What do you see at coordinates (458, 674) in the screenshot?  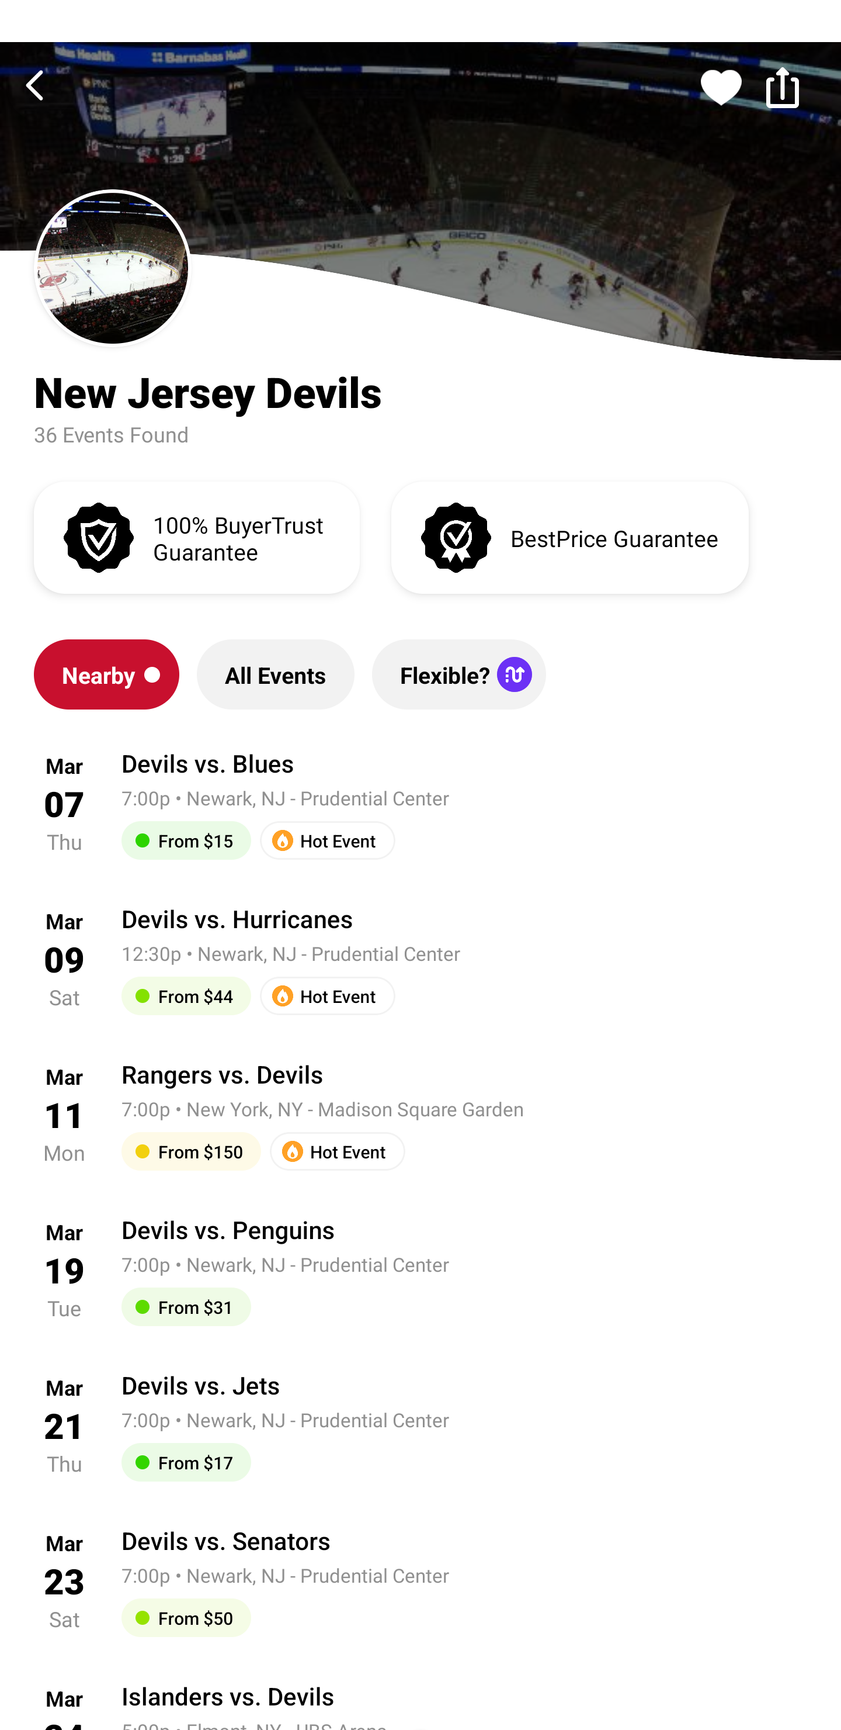 I see `Flexible?` at bounding box center [458, 674].